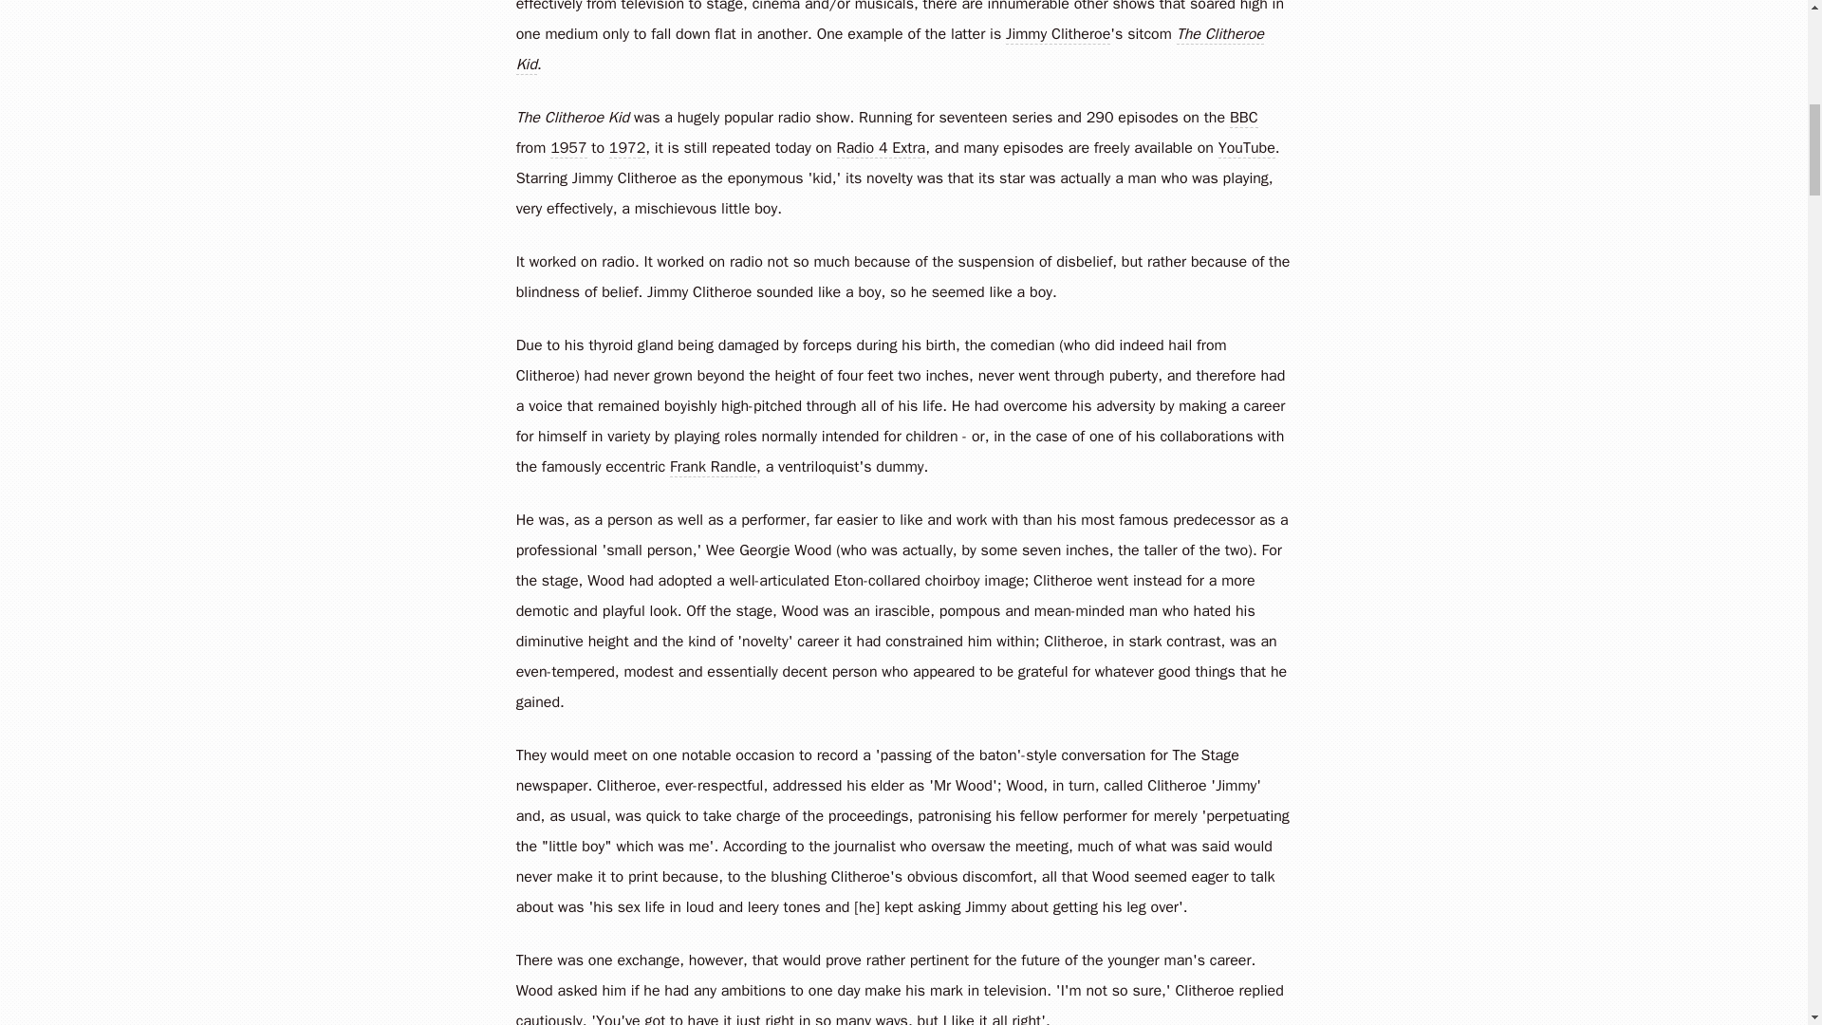 The height and width of the screenshot is (1025, 1822). What do you see at coordinates (626, 148) in the screenshot?
I see `1972` at bounding box center [626, 148].